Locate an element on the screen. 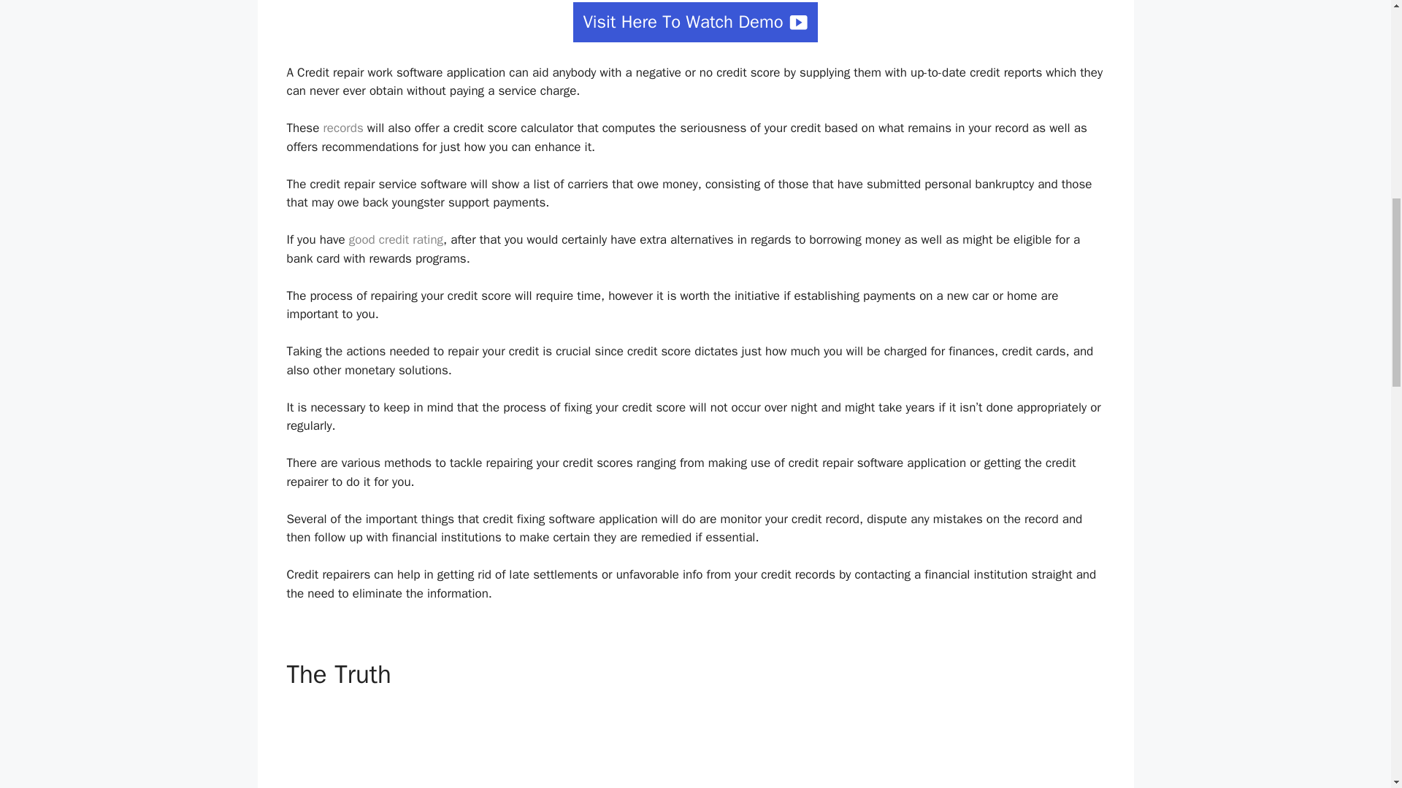 This screenshot has width=1402, height=788. Visit Here To Watch Demo is located at coordinates (695, 22).